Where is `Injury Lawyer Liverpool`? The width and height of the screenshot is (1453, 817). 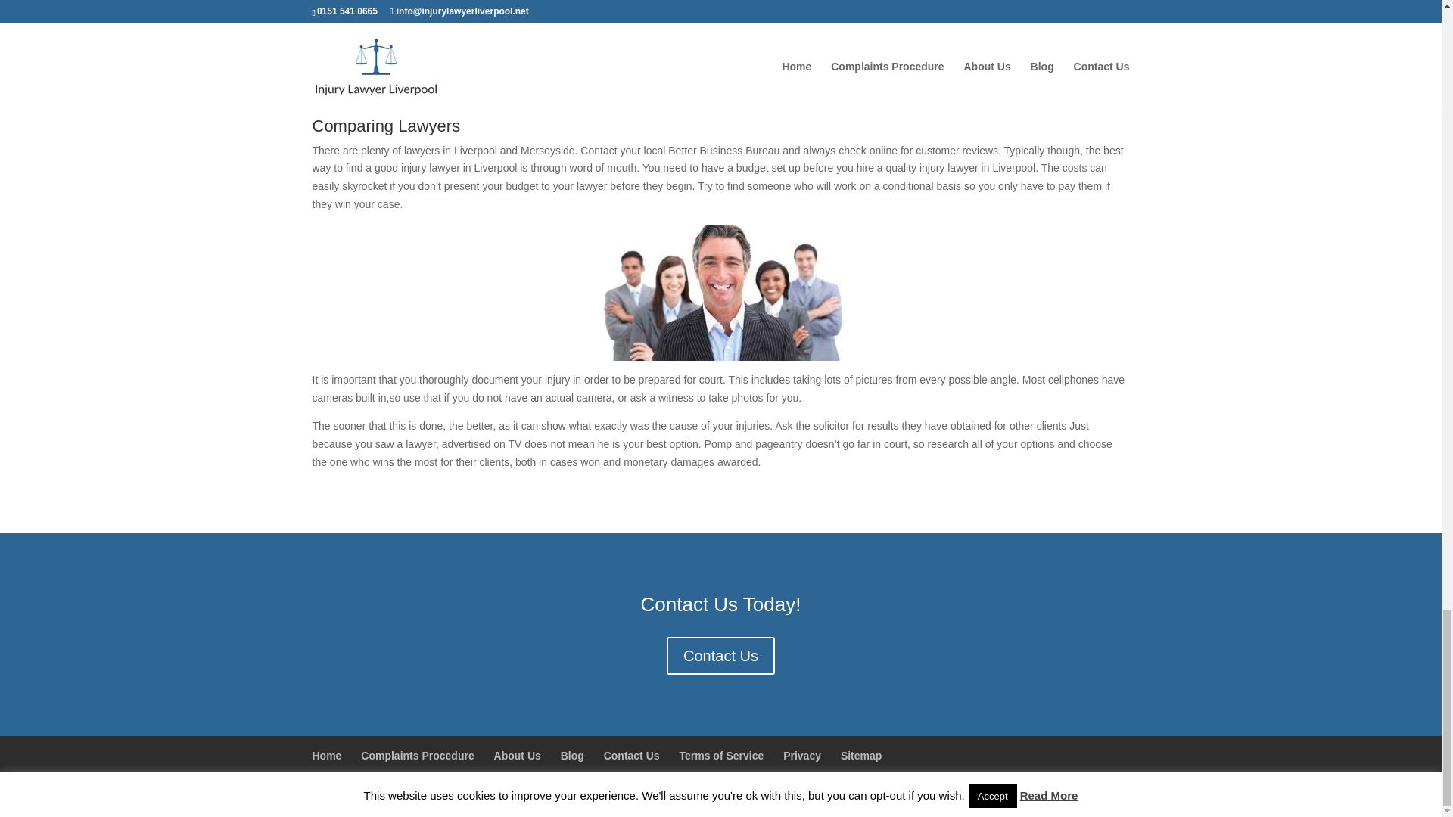 Injury Lawyer Liverpool is located at coordinates (381, 796).